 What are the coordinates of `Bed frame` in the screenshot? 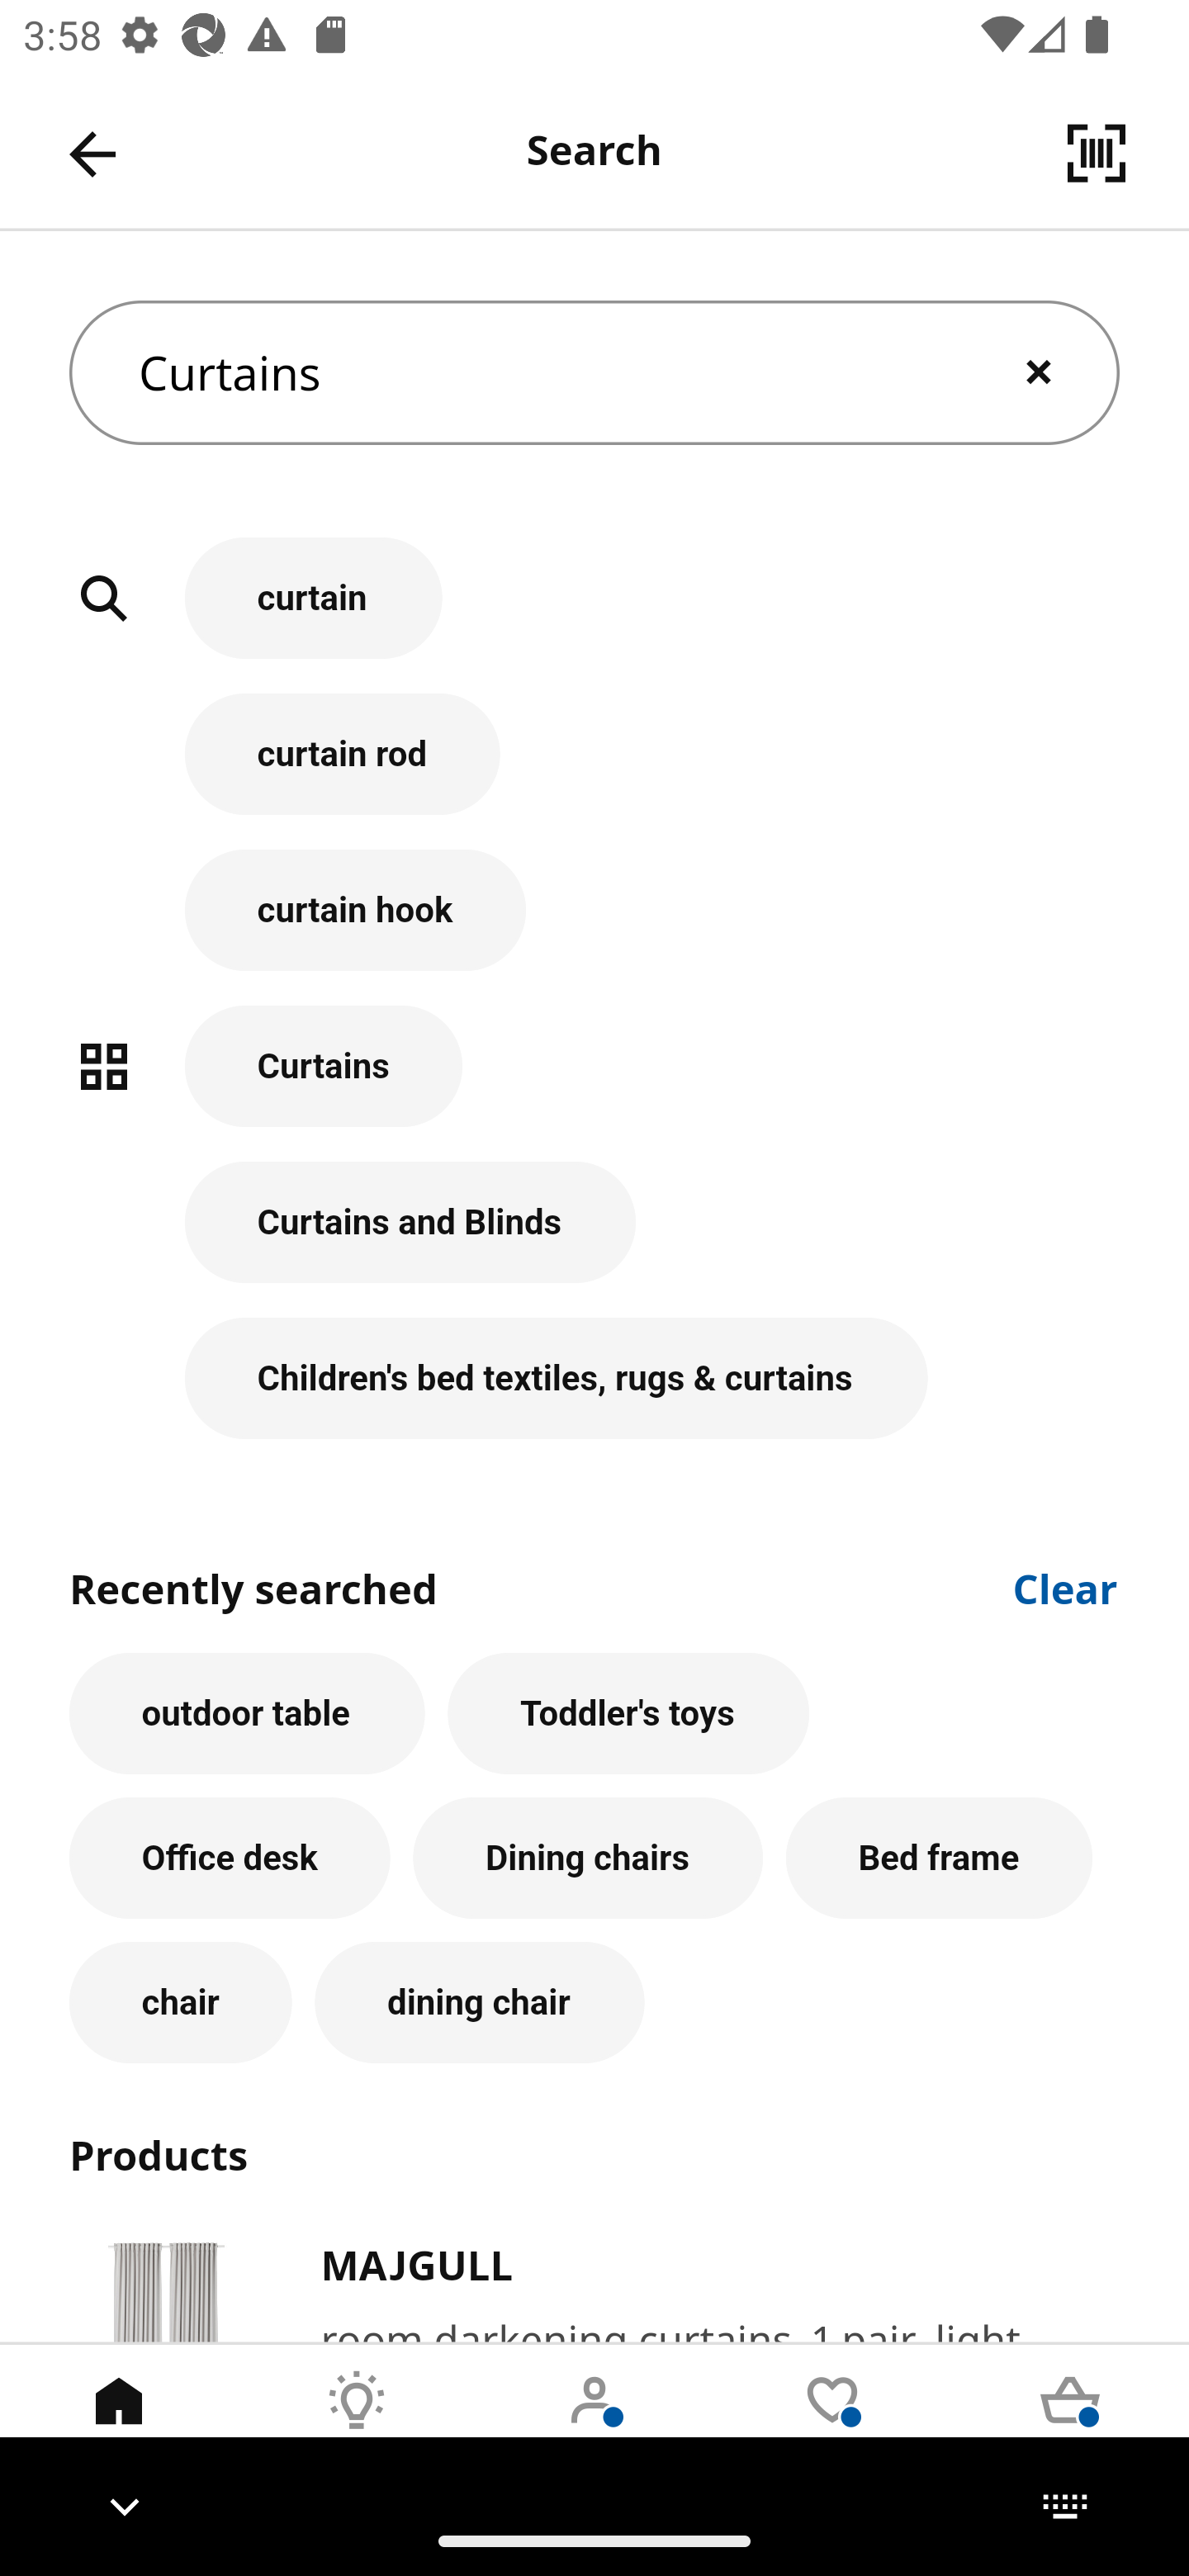 It's located at (939, 1858).